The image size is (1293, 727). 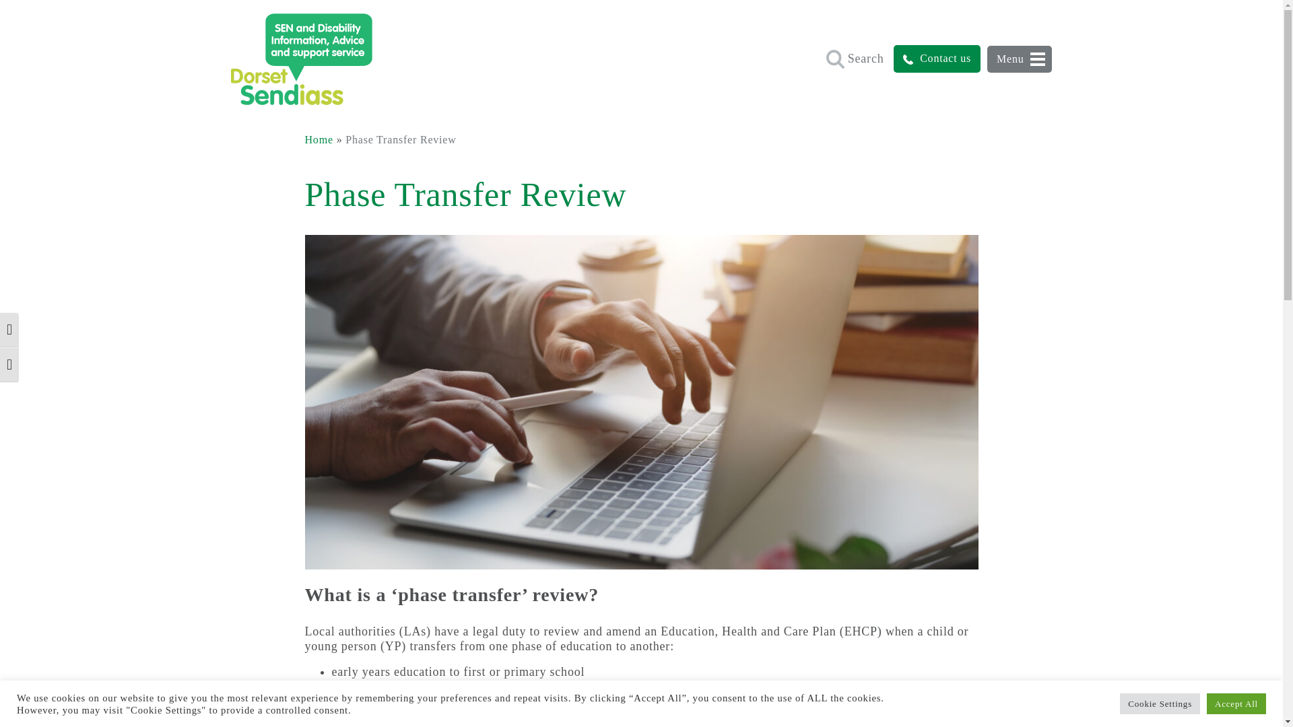 What do you see at coordinates (857, 57) in the screenshot?
I see `Search` at bounding box center [857, 57].